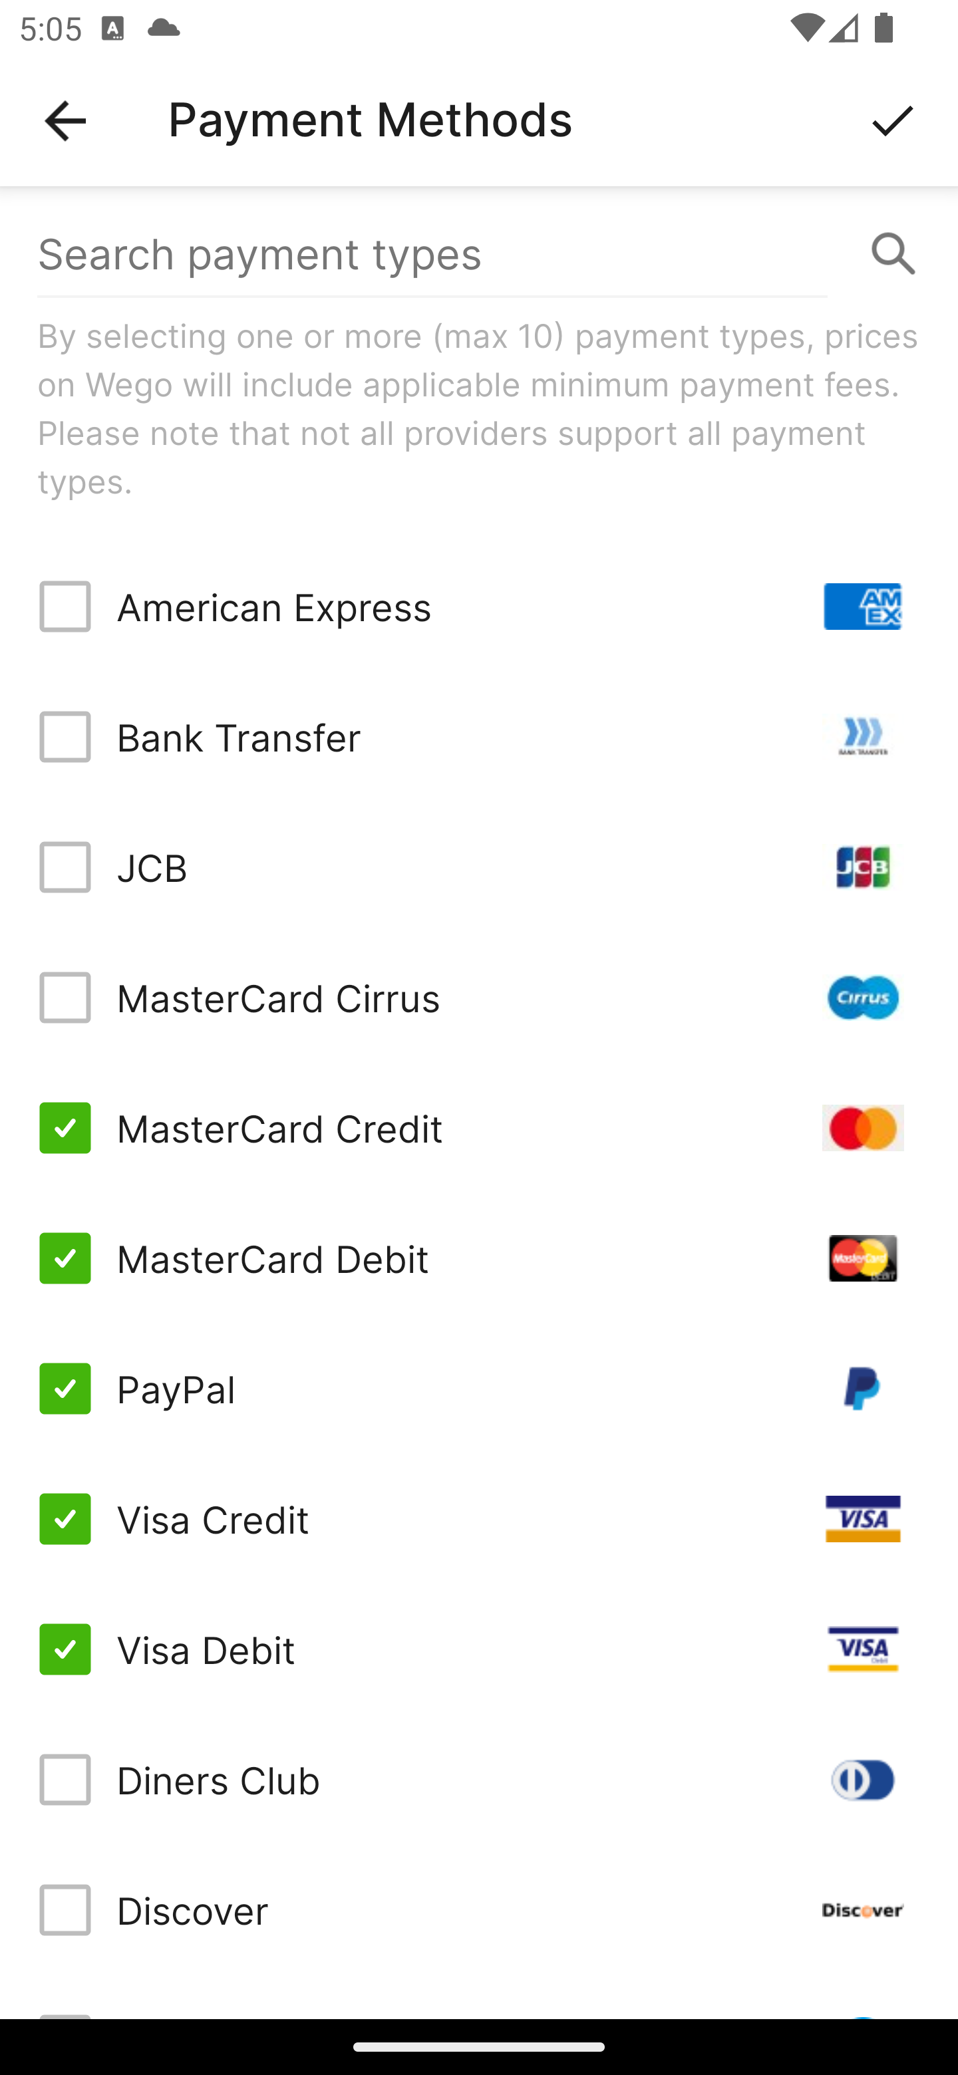 The image size is (958, 2075). What do you see at coordinates (479, 254) in the screenshot?
I see `Search payment types ` at bounding box center [479, 254].